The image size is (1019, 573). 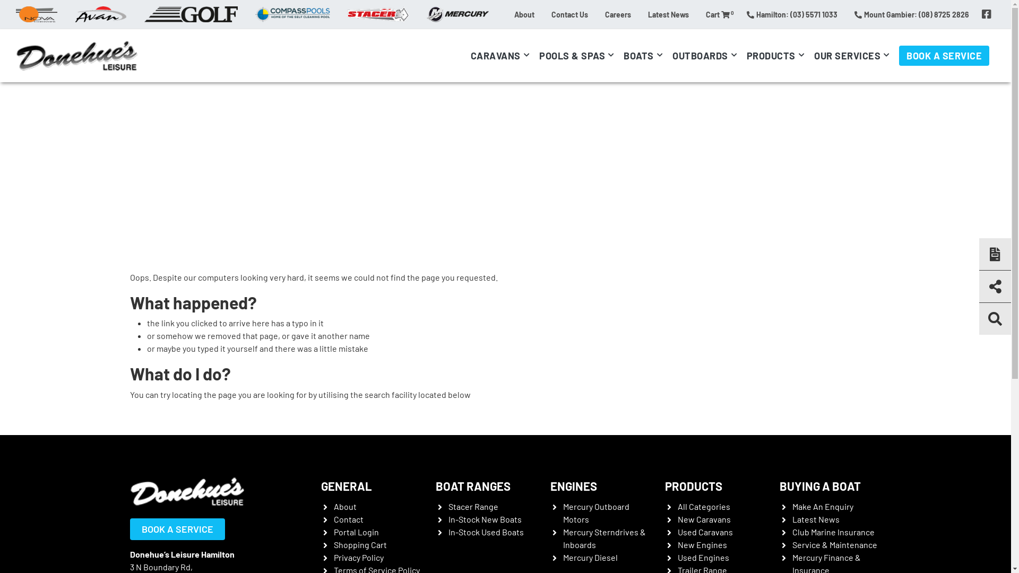 I want to click on Latest News, so click(x=669, y=14).